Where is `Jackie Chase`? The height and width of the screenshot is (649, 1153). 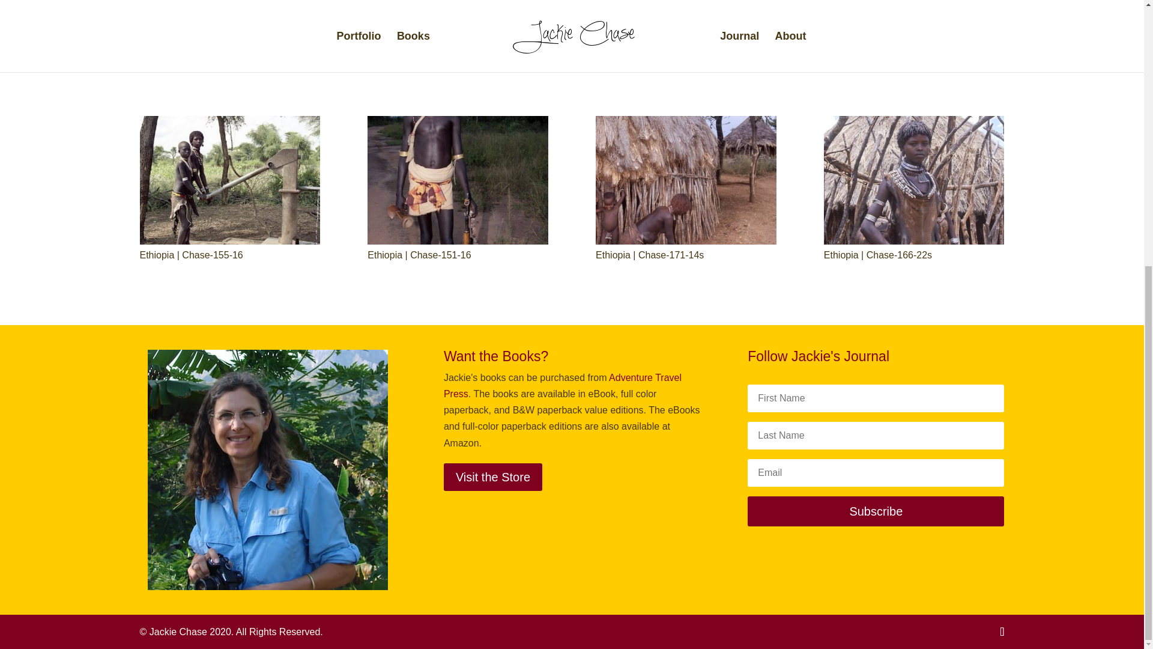
Jackie Chase is located at coordinates (267, 470).